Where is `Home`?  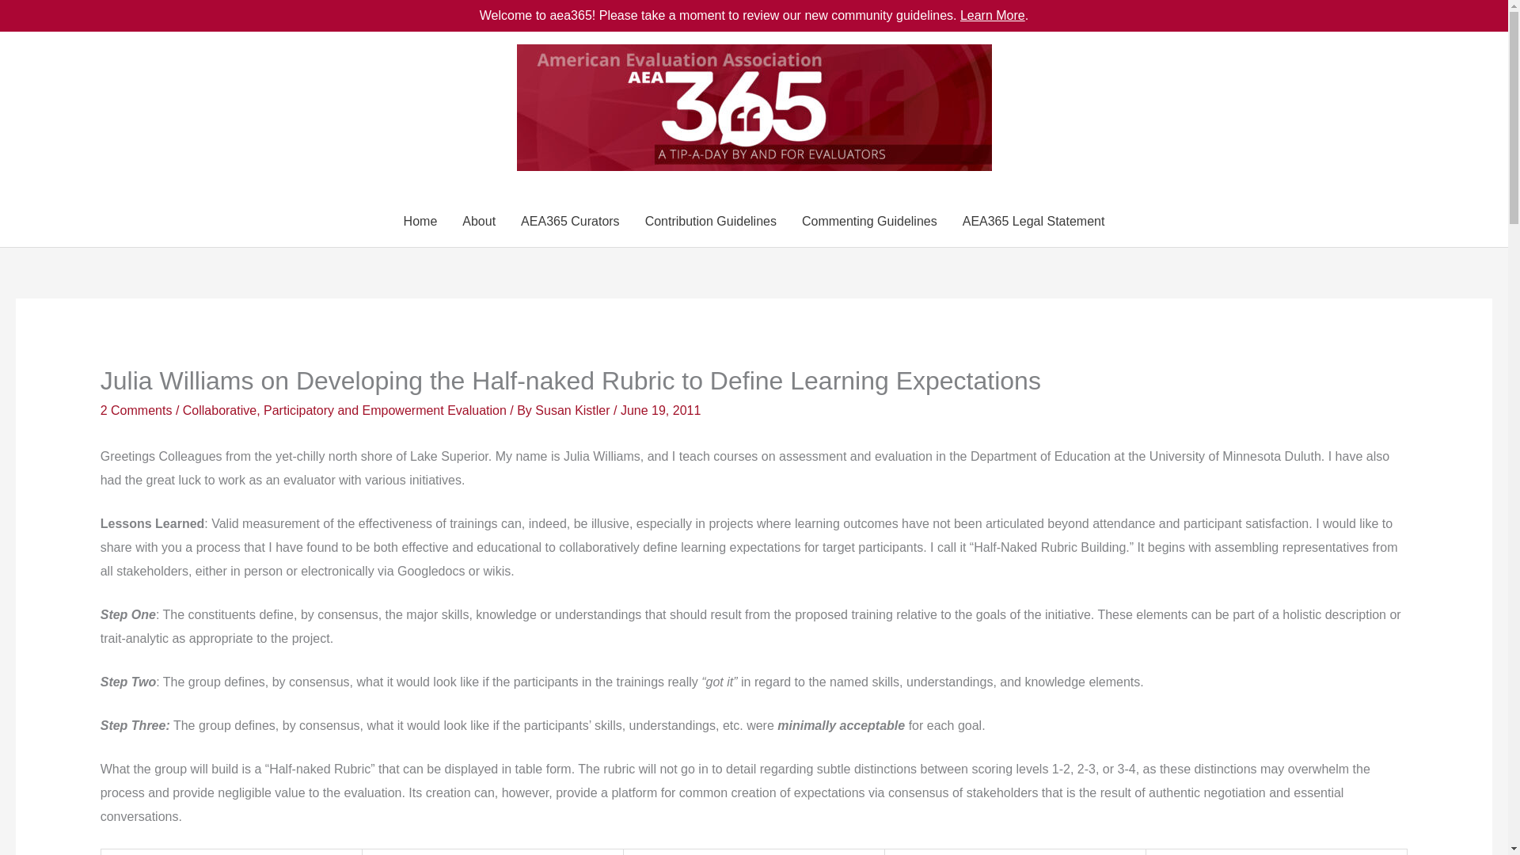
Home is located at coordinates (420, 222).